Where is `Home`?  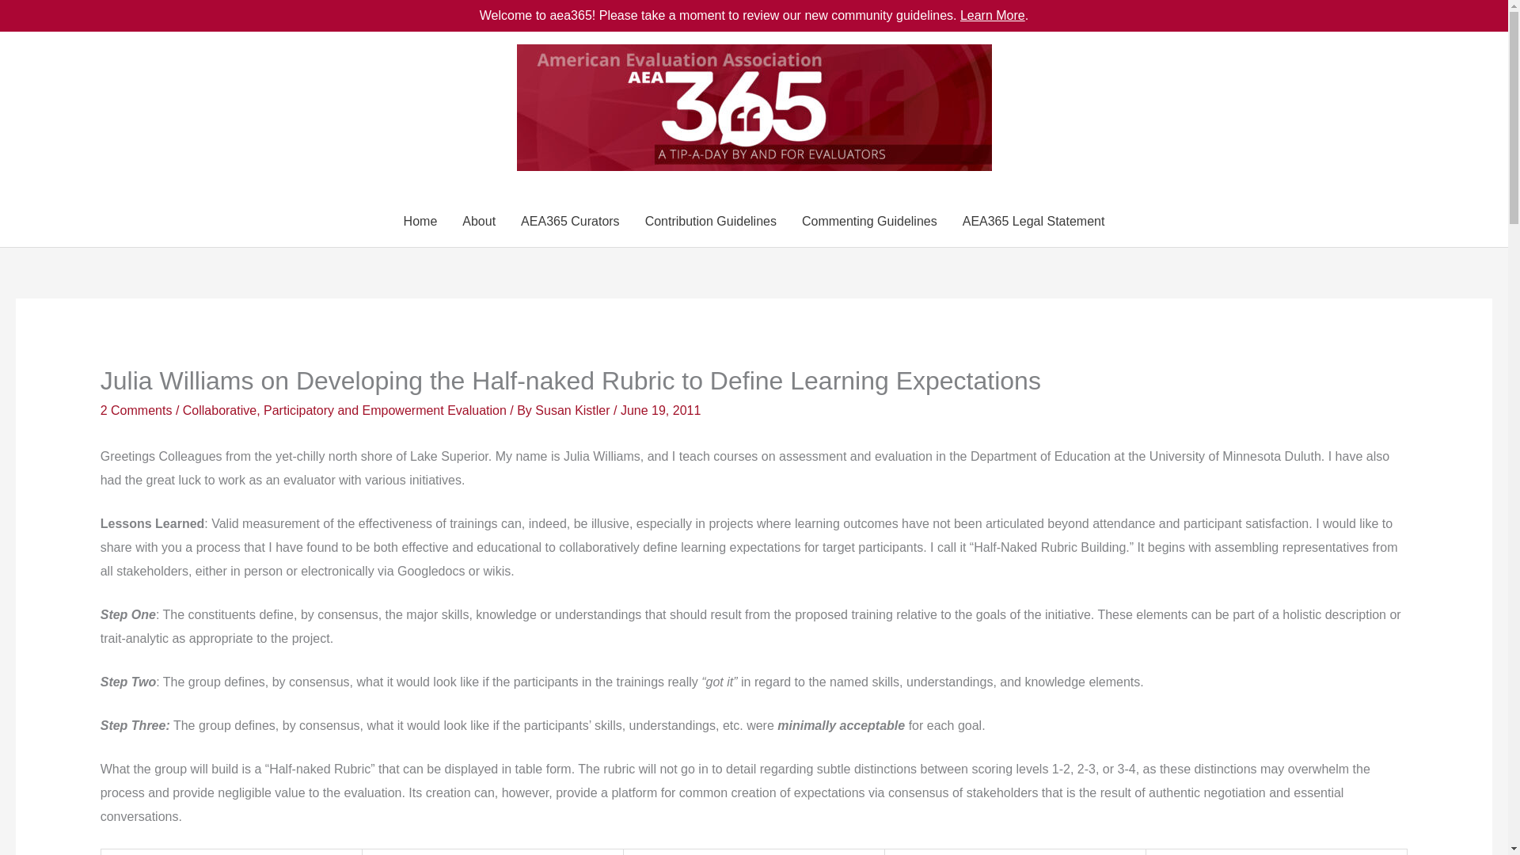
Home is located at coordinates (420, 222).